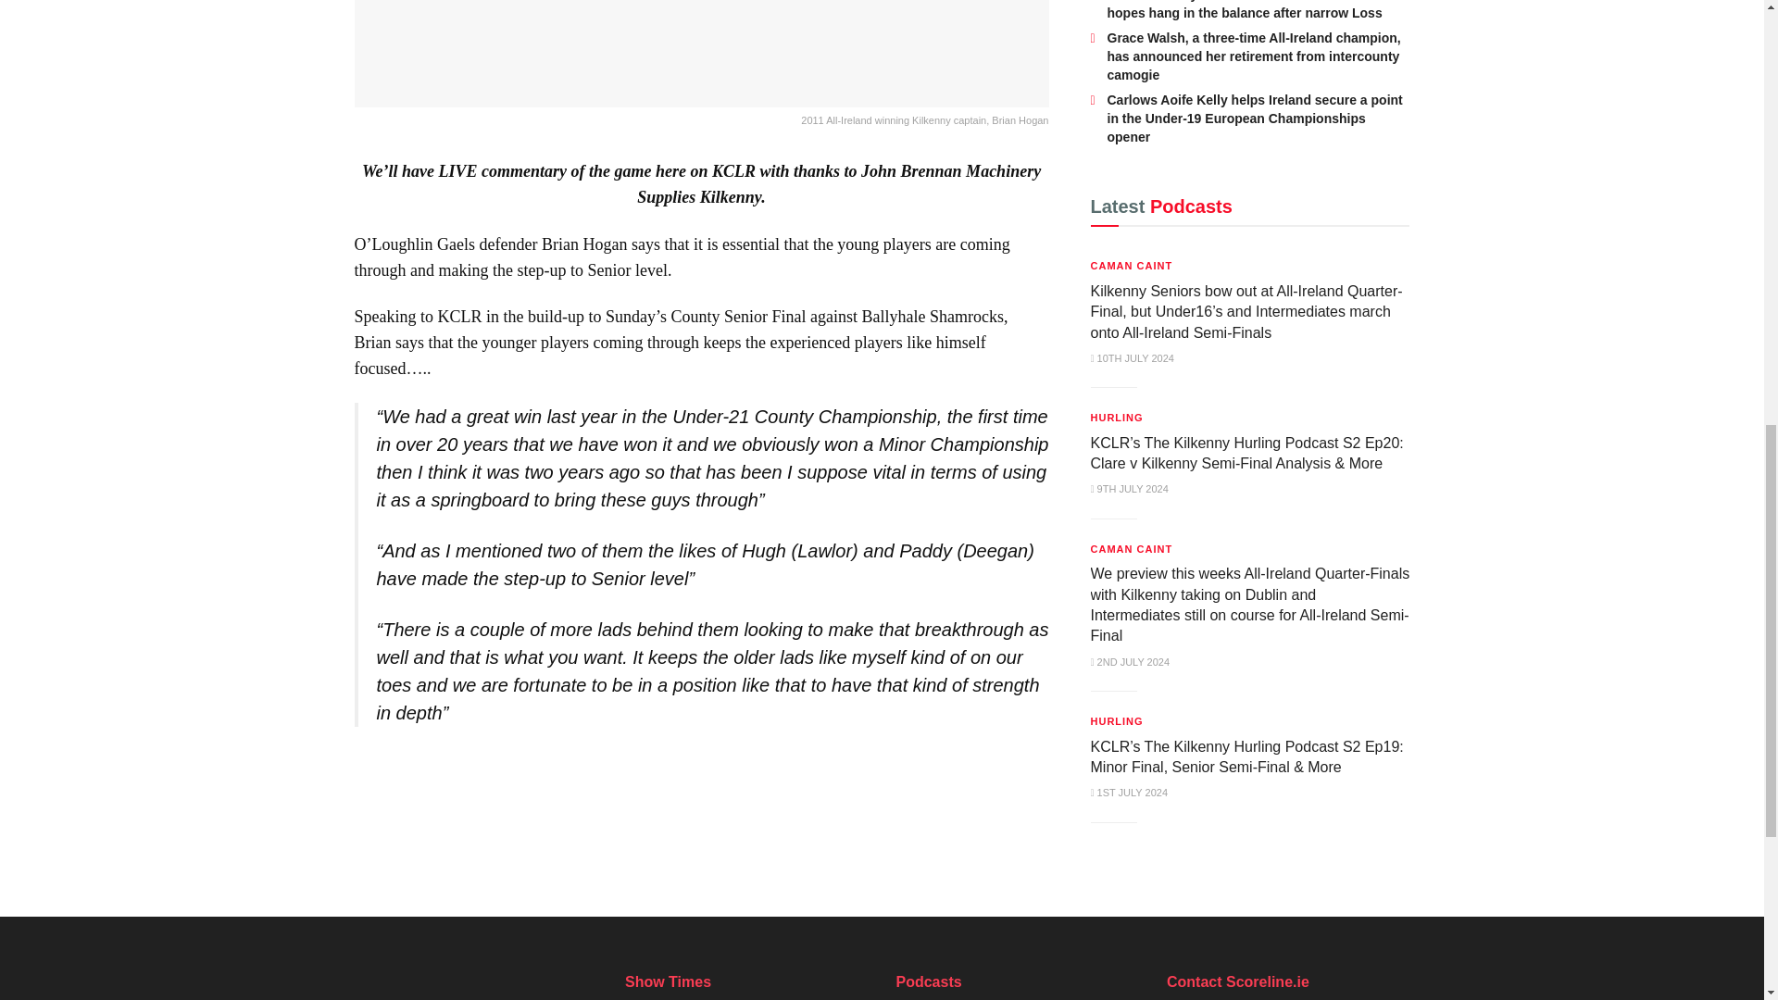 The image size is (1778, 1000). Describe the element at coordinates (701, 65) in the screenshot. I see `2011 All-Ireland winning Kilkenny captain, Brian Hogan` at that location.